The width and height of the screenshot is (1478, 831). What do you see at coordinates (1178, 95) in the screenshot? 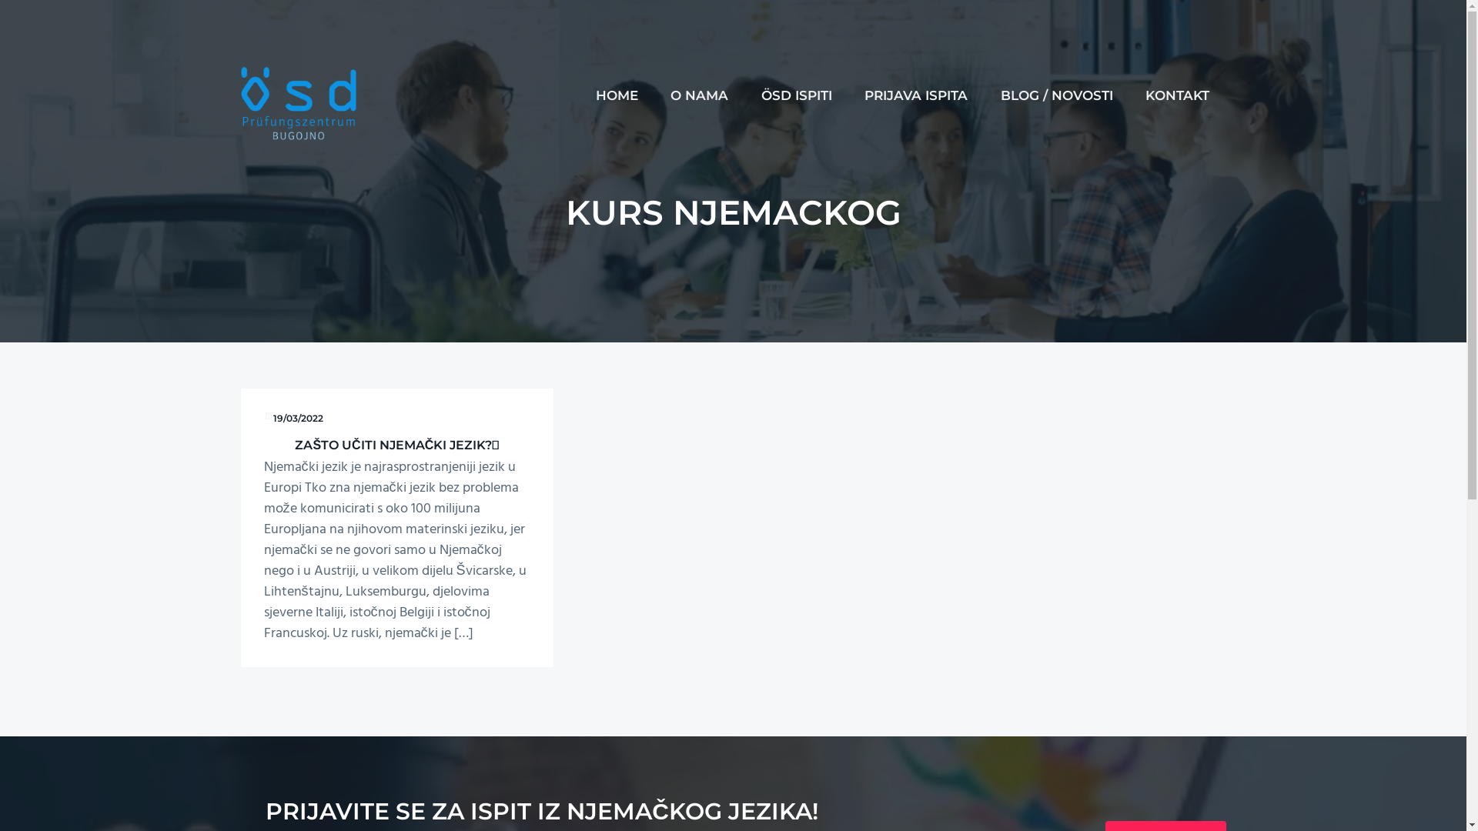
I see `KONTAKT` at bounding box center [1178, 95].